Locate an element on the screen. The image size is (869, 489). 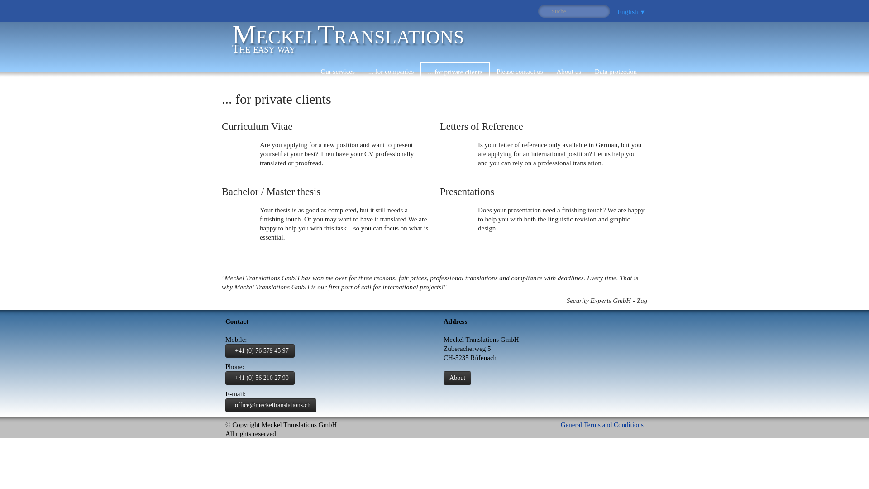
Data protection is located at coordinates (616, 72).